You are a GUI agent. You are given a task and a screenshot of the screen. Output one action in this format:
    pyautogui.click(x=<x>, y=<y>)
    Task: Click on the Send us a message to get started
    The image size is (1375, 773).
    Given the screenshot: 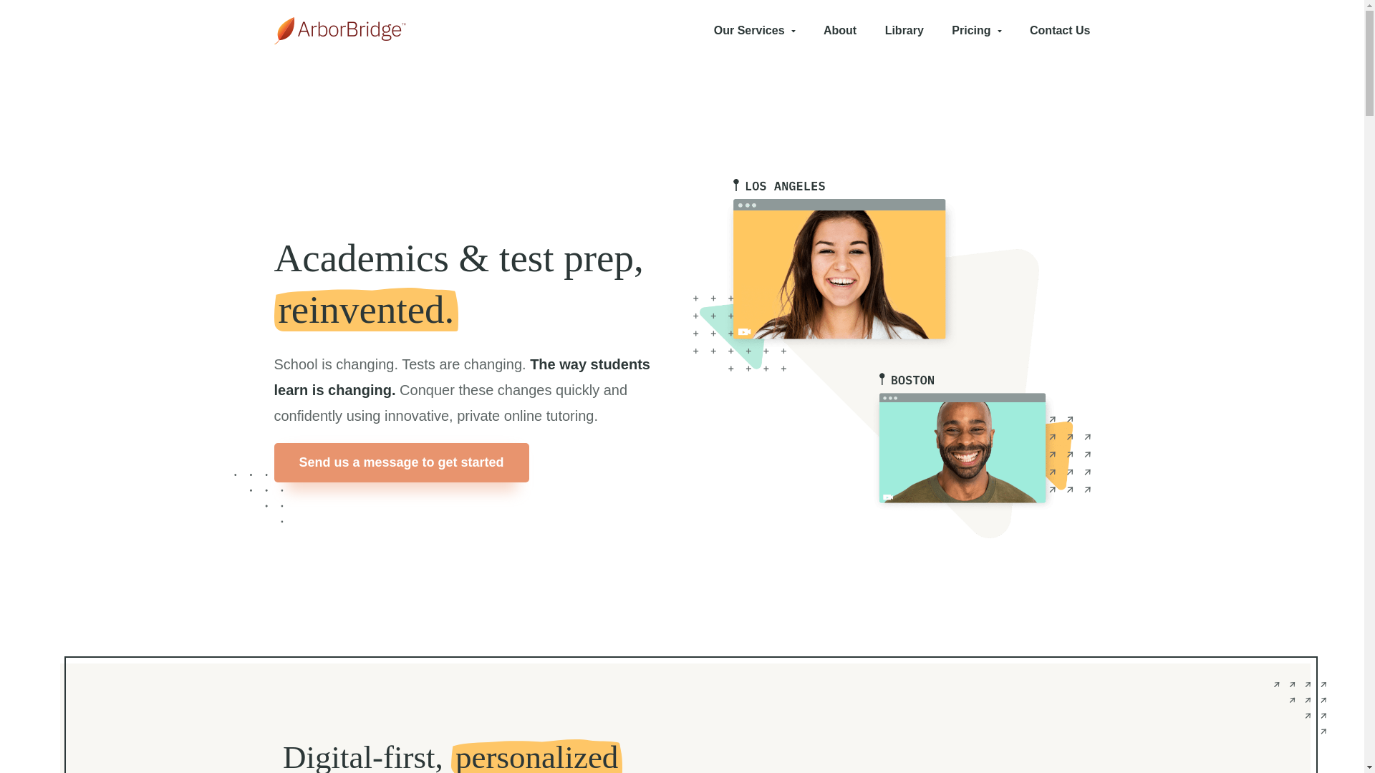 What is the action you would take?
    pyautogui.click(x=401, y=462)
    